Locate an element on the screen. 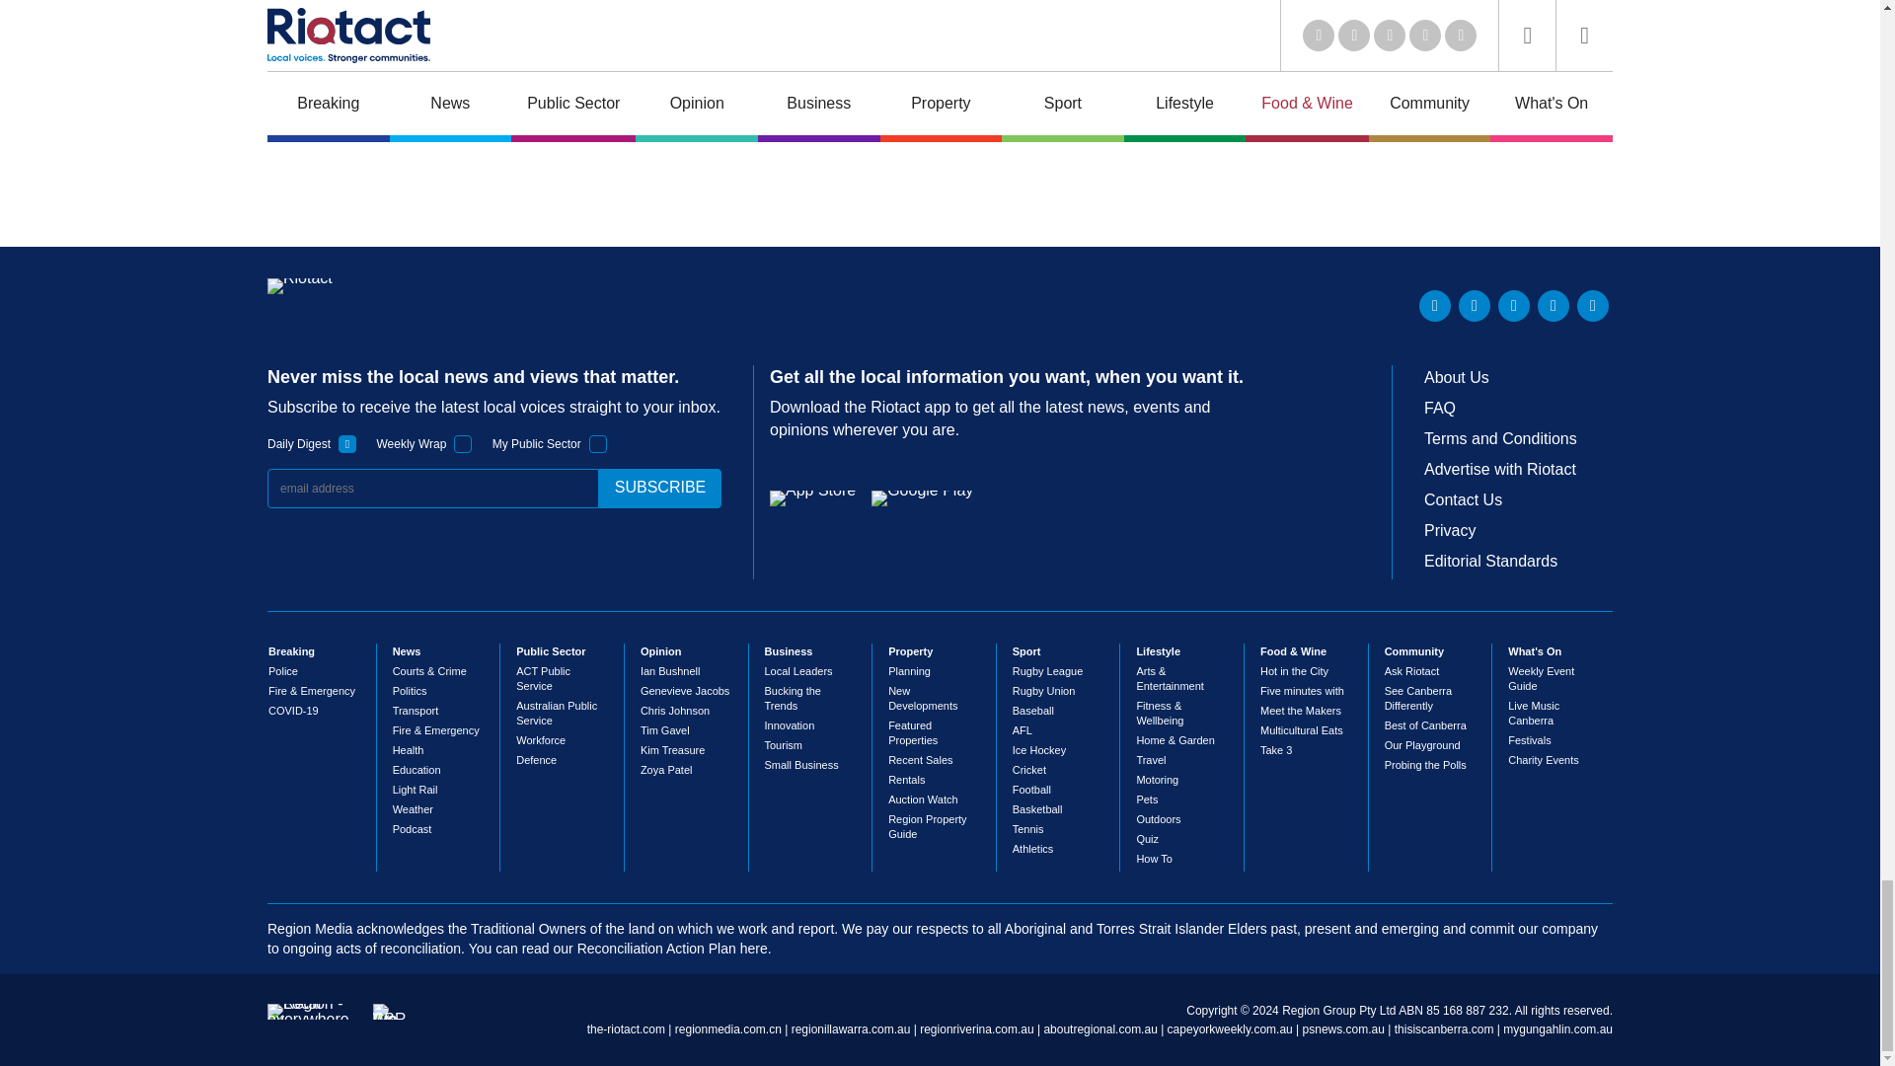 This screenshot has width=1895, height=1066. Youtube is located at coordinates (1514, 306).